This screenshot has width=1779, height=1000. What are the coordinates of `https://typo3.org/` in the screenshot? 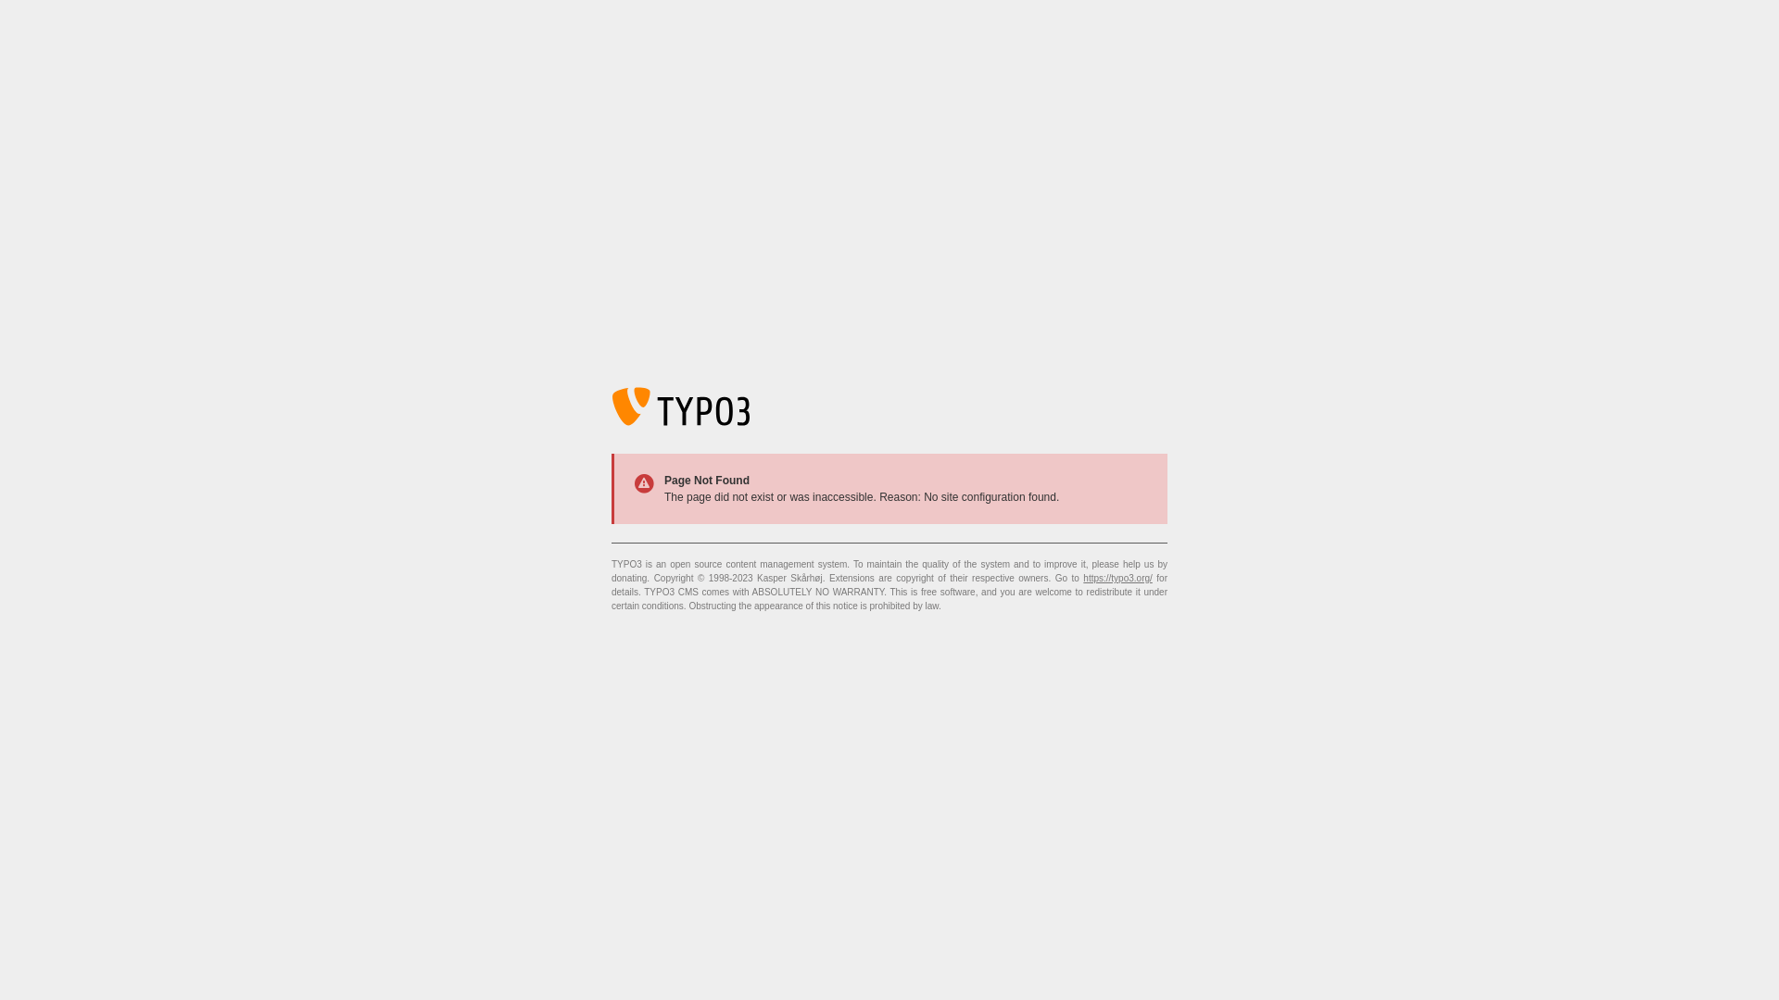 It's located at (1117, 578).